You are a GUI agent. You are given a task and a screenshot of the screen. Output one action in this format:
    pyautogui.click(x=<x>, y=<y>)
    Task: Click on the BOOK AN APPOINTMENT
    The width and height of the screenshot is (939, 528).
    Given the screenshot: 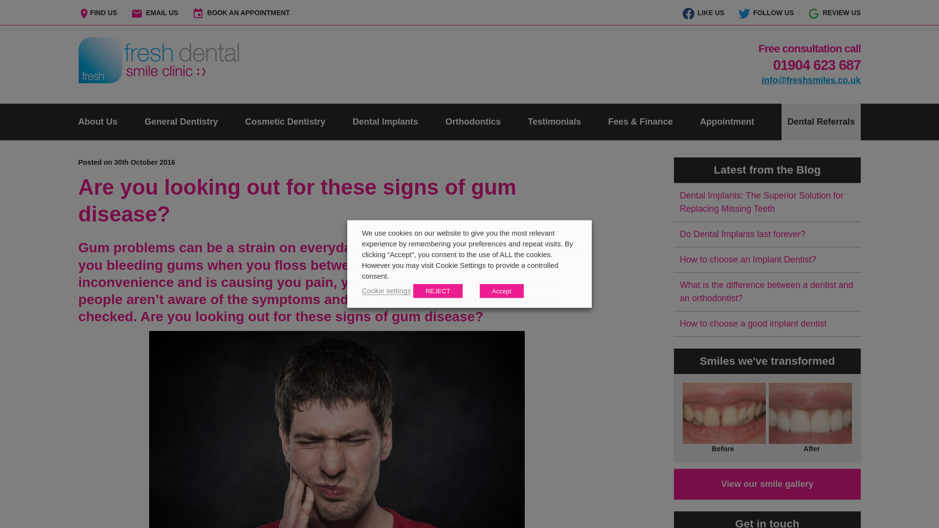 What is the action you would take?
    pyautogui.click(x=247, y=13)
    